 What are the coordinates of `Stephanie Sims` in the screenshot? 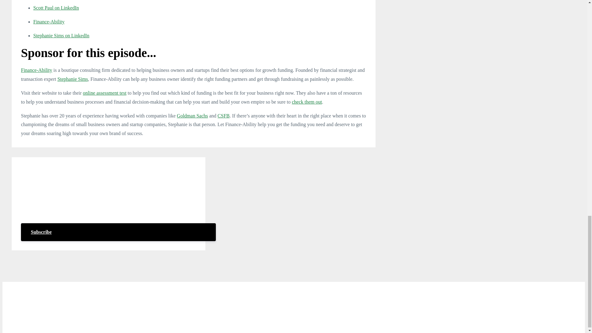 It's located at (72, 79).